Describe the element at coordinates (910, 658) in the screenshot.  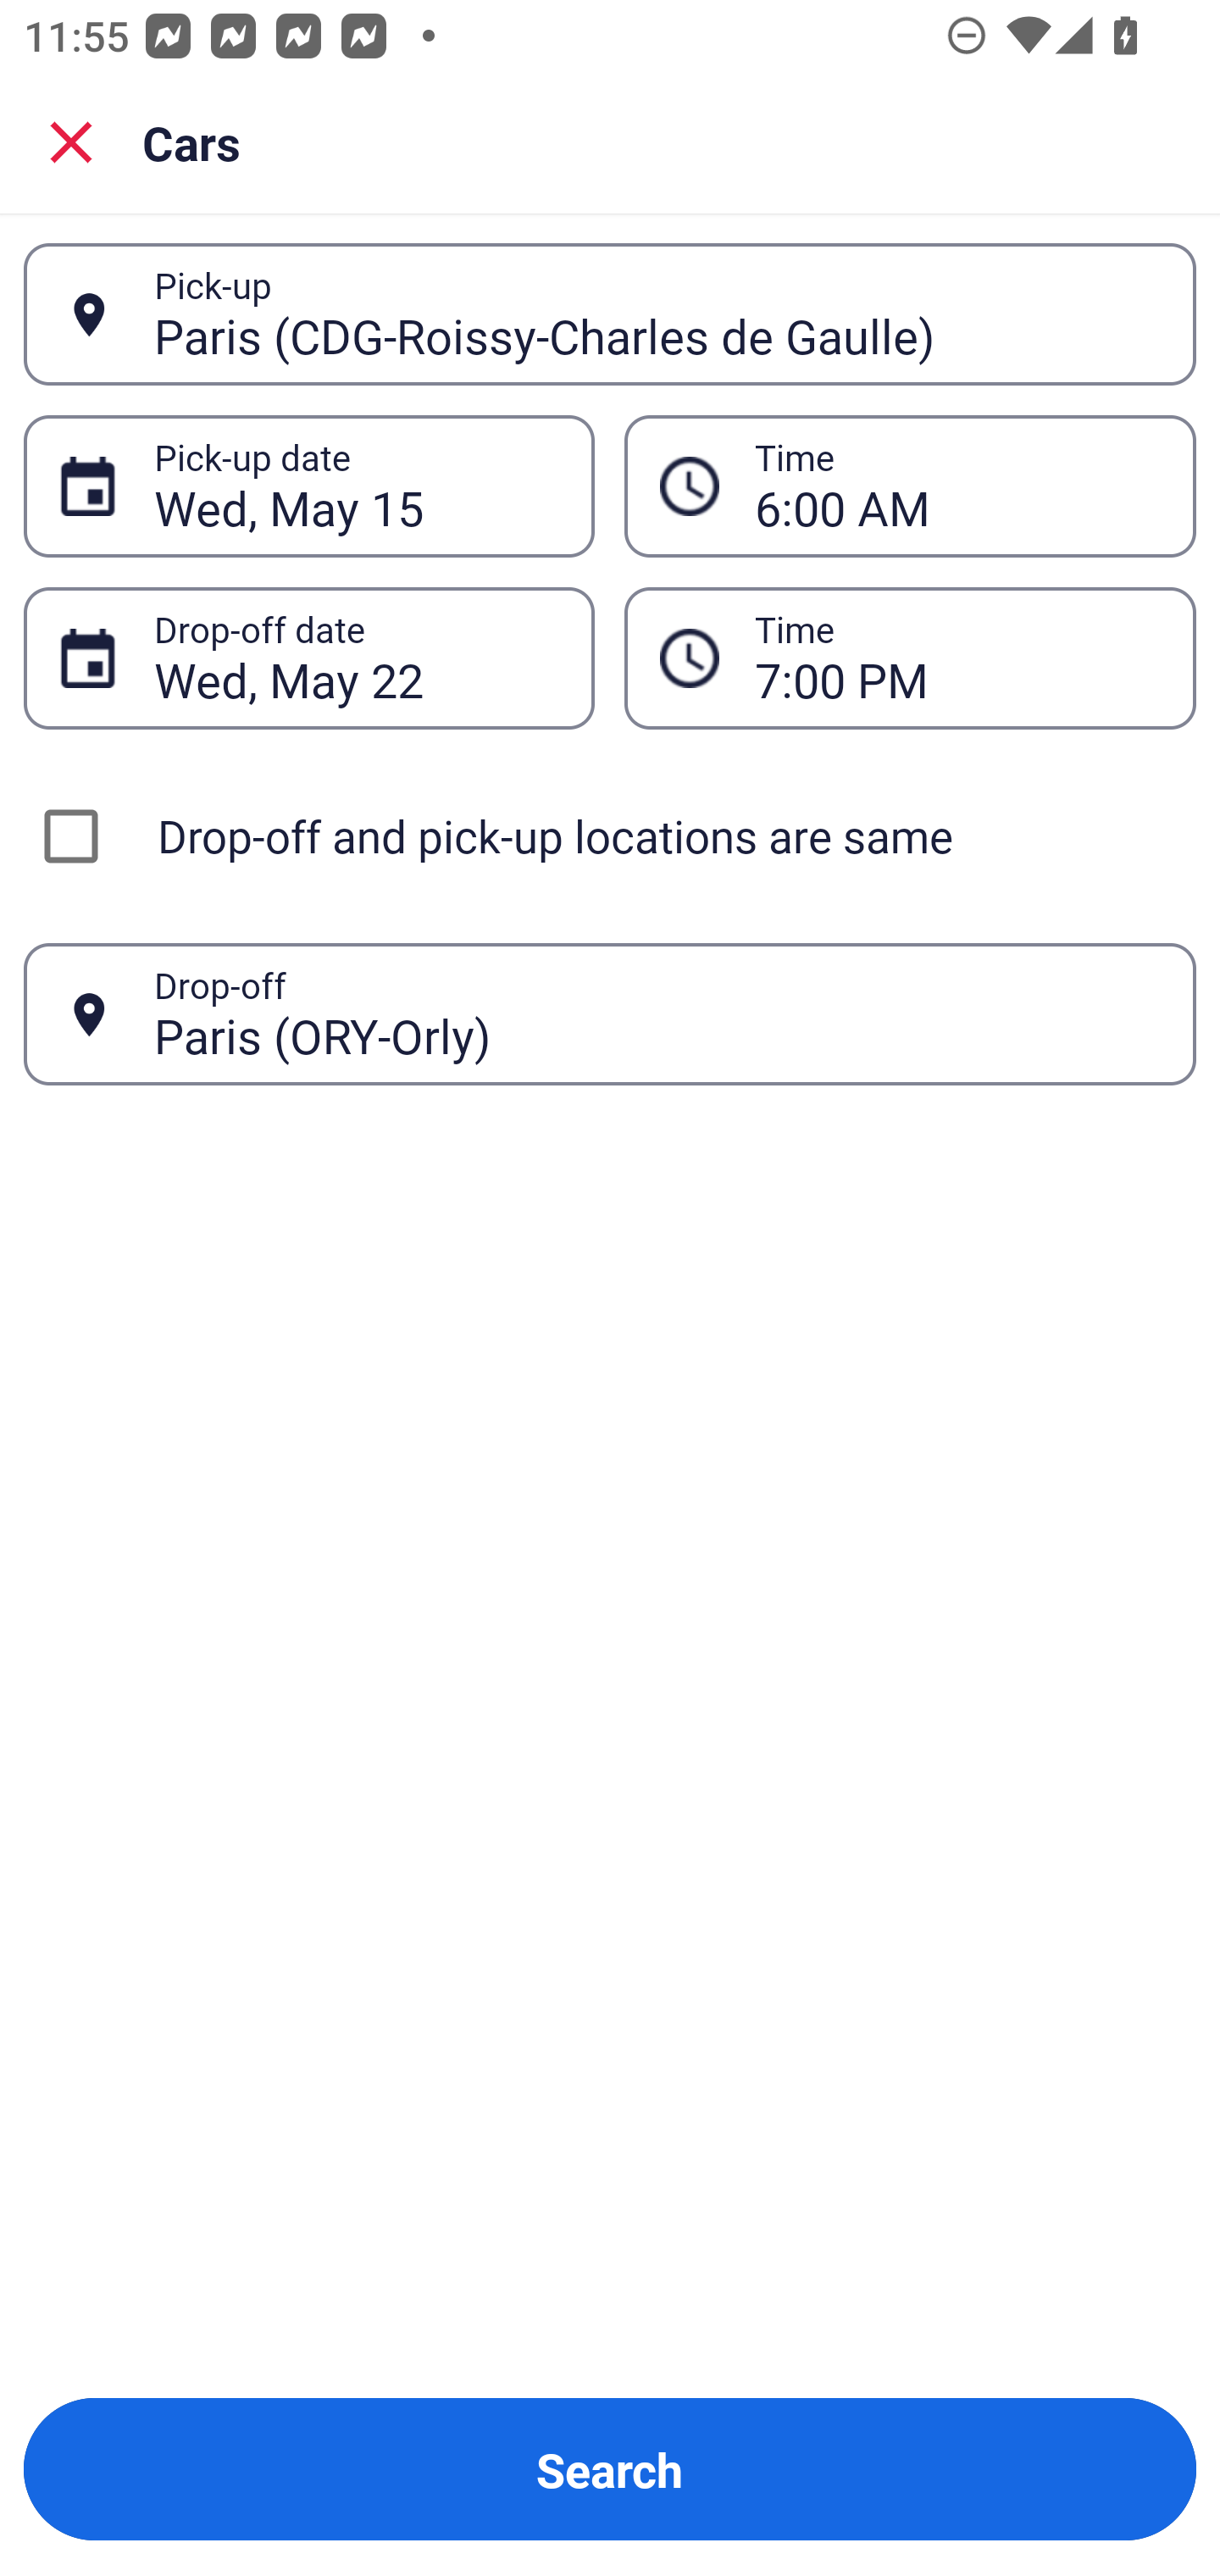
I see `7:00 PM` at that location.